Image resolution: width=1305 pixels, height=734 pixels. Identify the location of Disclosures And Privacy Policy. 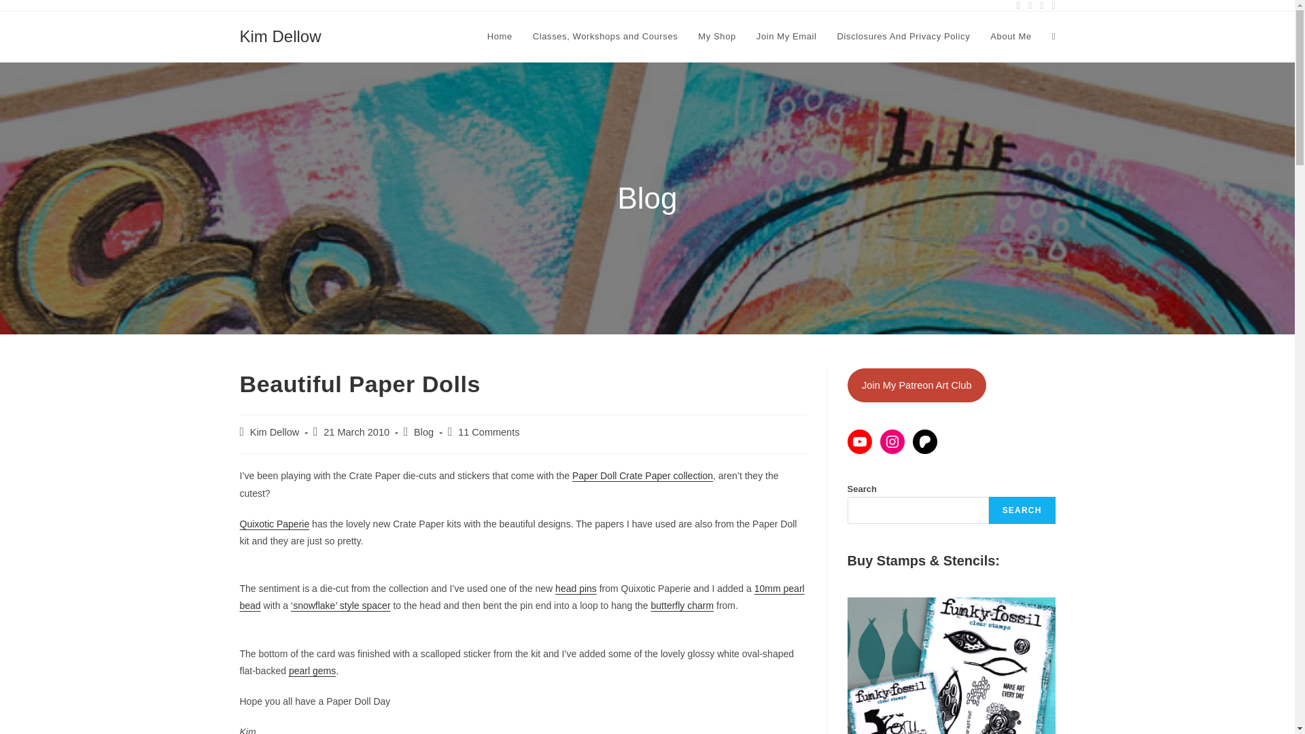
(904, 37).